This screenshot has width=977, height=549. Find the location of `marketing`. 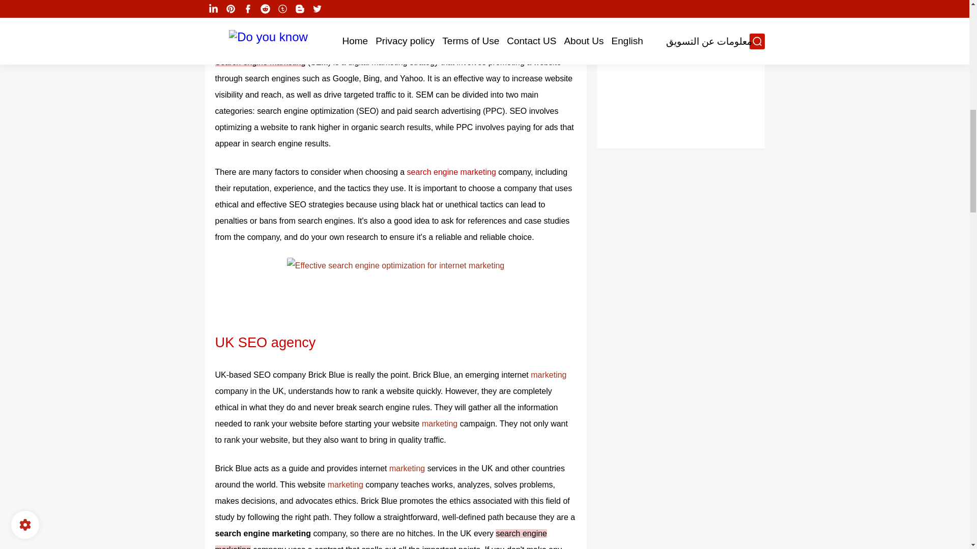

marketing is located at coordinates (440, 424).